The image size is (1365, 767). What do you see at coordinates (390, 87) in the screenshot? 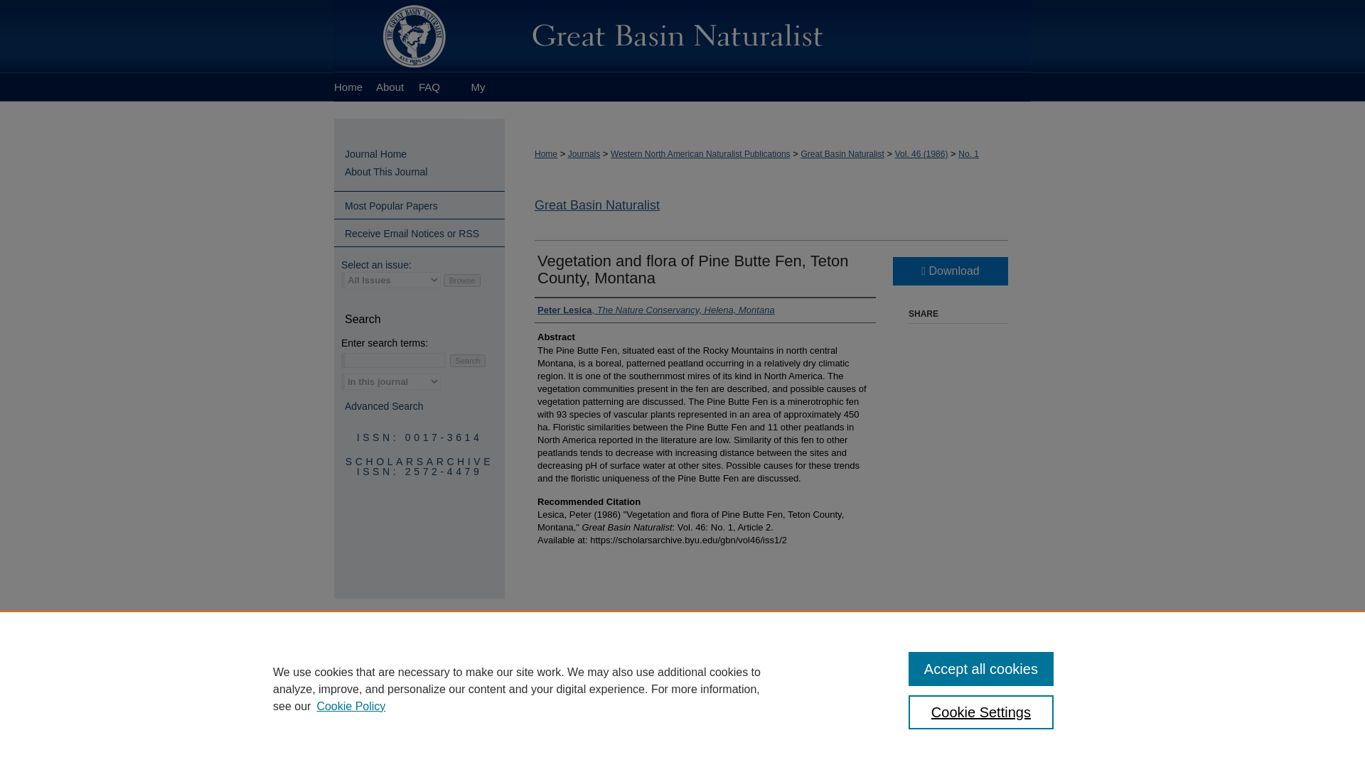
I see `About` at bounding box center [390, 87].